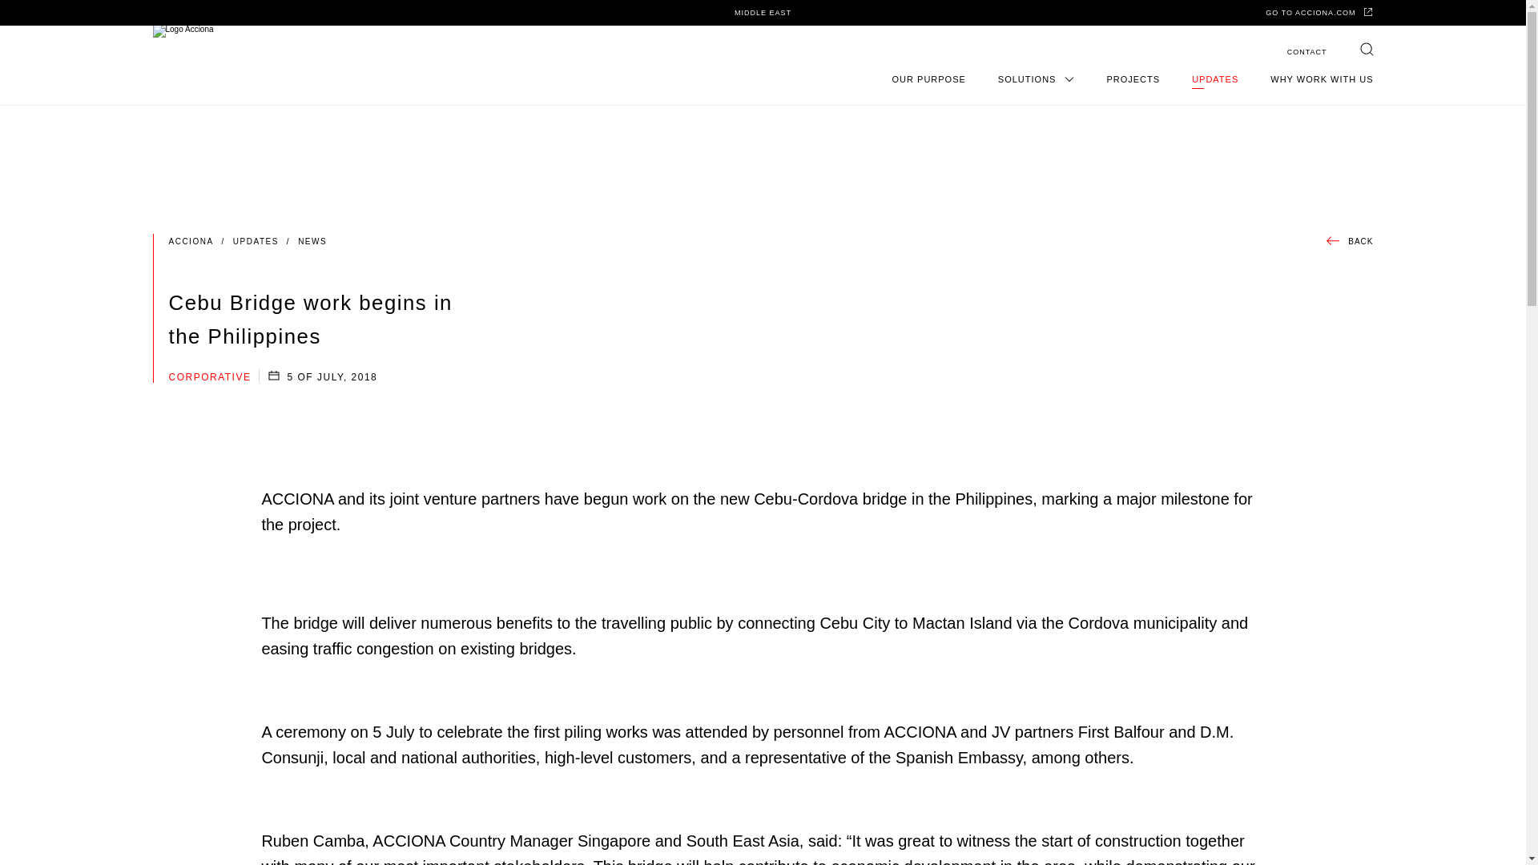  I want to click on OUR PURPOSE, so click(928, 78).